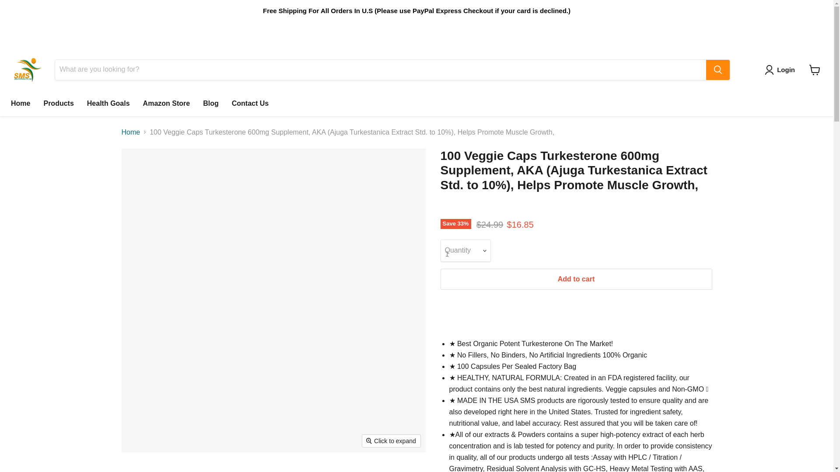  What do you see at coordinates (131, 132) in the screenshot?
I see `Home` at bounding box center [131, 132].